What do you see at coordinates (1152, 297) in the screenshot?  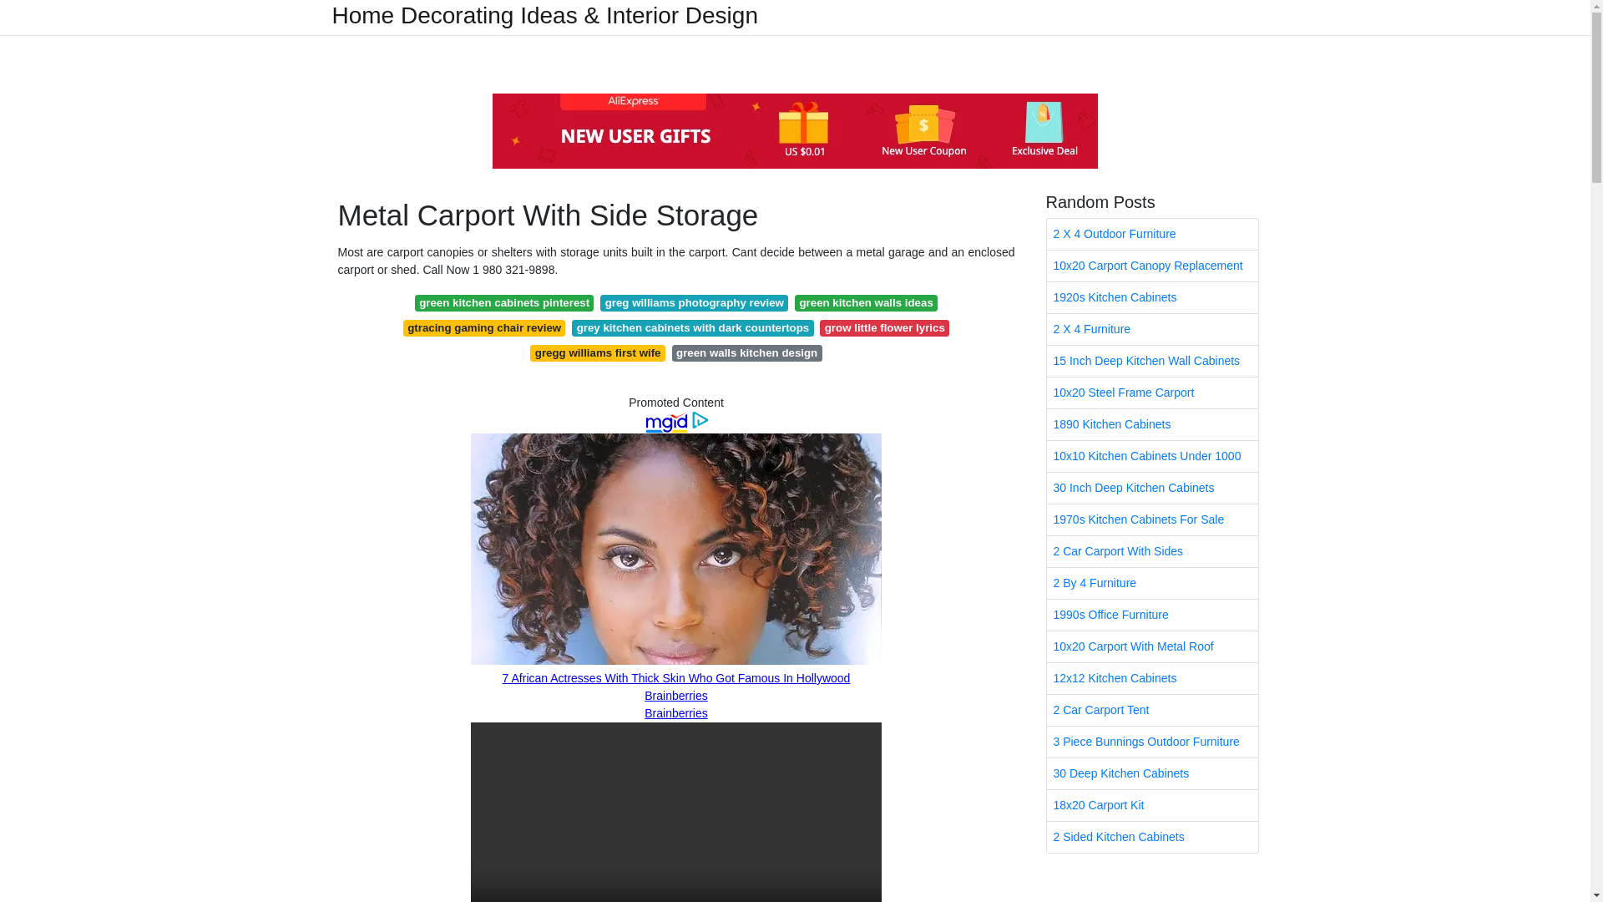 I see `1920s Kitchen Cabinets` at bounding box center [1152, 297].